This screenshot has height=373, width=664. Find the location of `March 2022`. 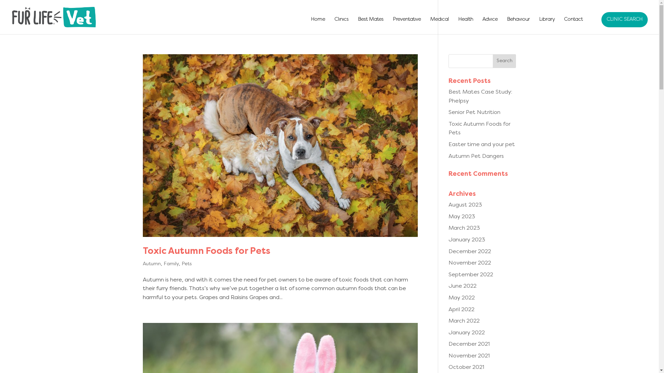

March 2022 is located at coordinates (464, 321).